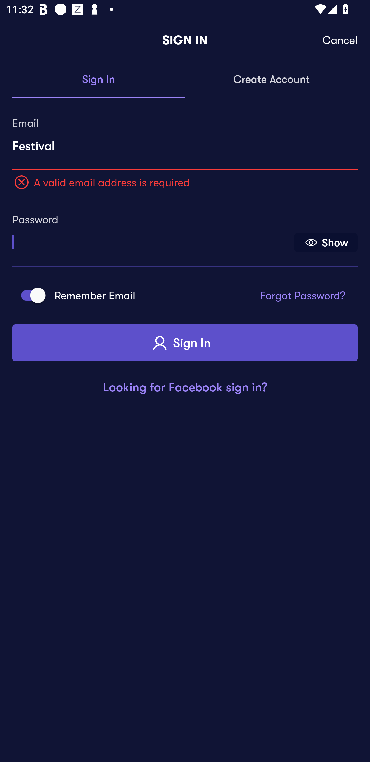  I want to click on Sign In, so click(99, 80).